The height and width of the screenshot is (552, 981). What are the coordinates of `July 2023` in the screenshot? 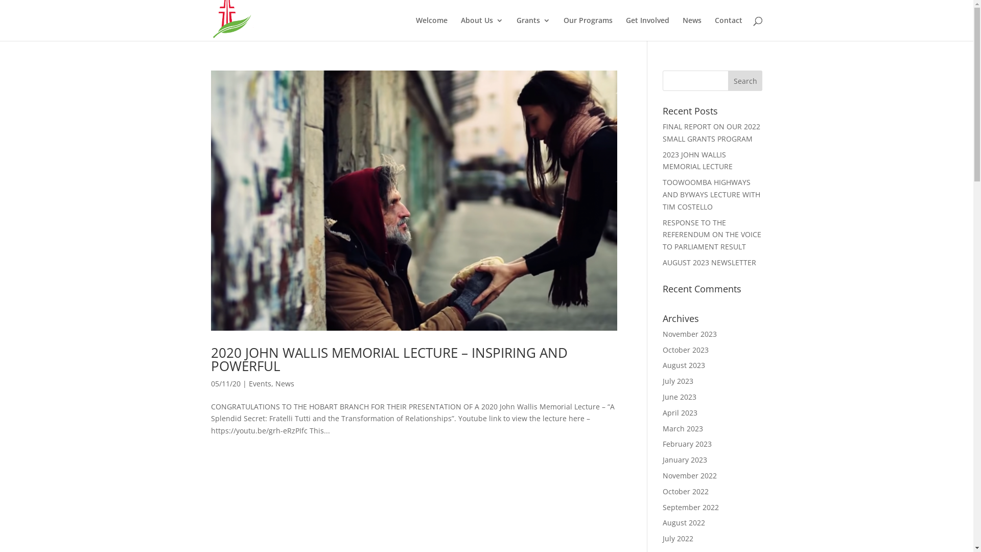 It's located at (678, 381).